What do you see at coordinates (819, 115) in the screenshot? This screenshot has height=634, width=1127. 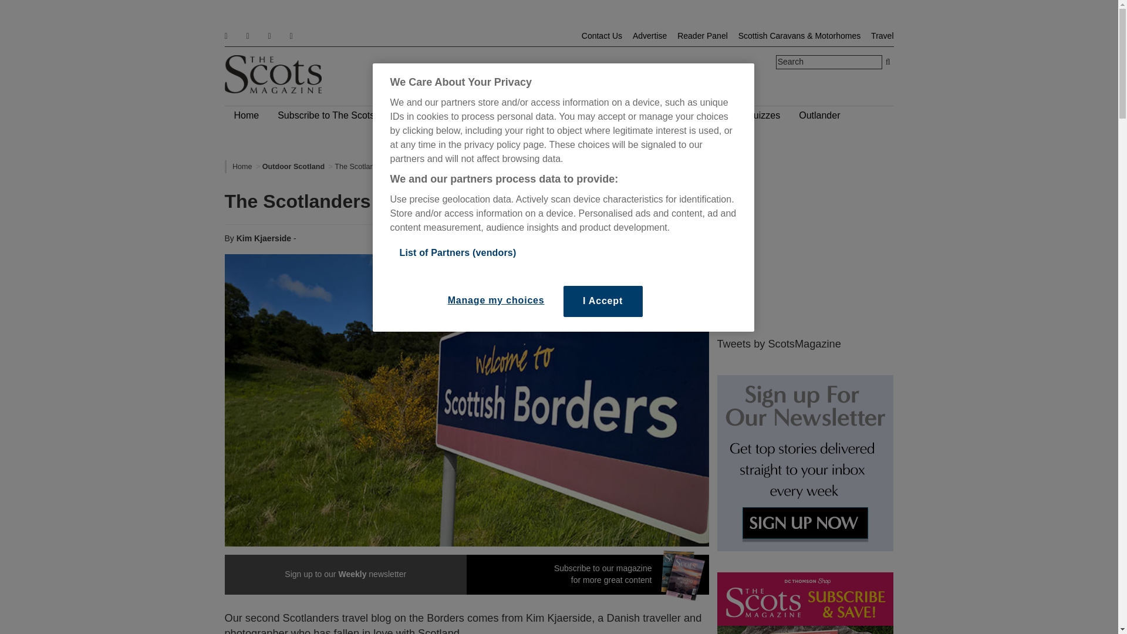 I see `Outlander` at bounding box center [819, 115].